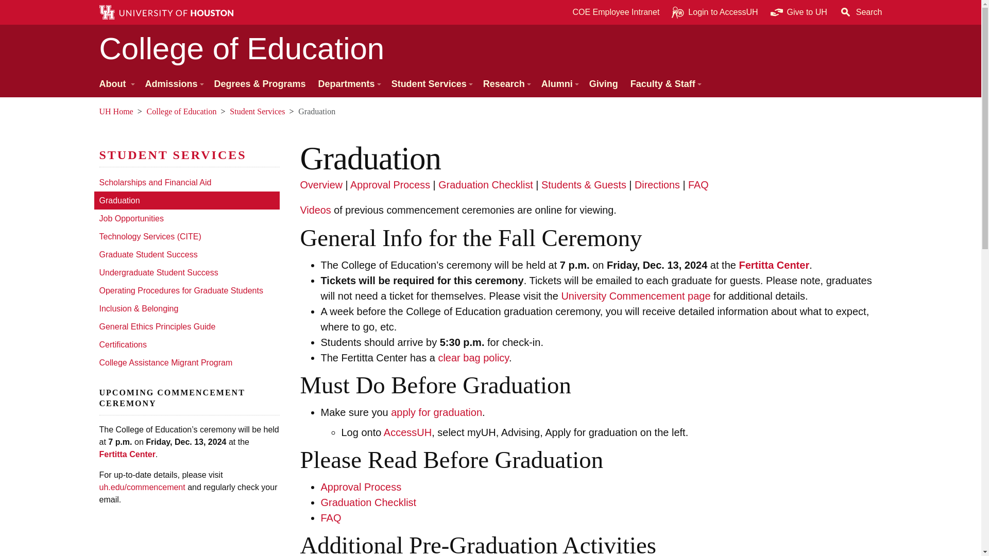 This screenshot has height=556, width=989. What do you see at coordinates (173, 84) in the screenshot?
I see `Admissions` at bounding box center [173, 84].